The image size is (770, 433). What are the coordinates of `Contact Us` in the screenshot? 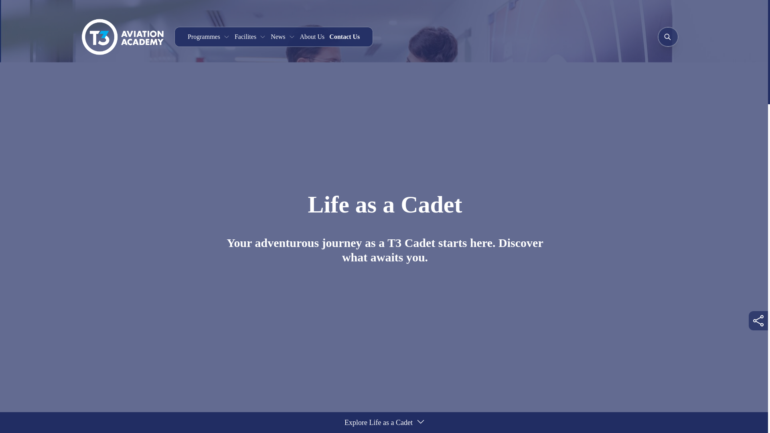 It's located at (344, 37).